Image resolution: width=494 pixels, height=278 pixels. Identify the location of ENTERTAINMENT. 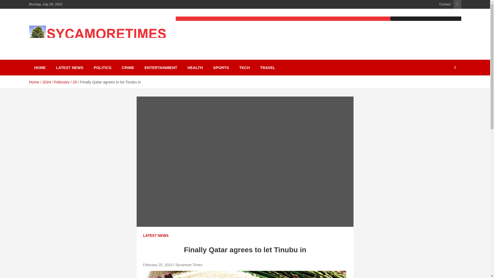
(161, 67).